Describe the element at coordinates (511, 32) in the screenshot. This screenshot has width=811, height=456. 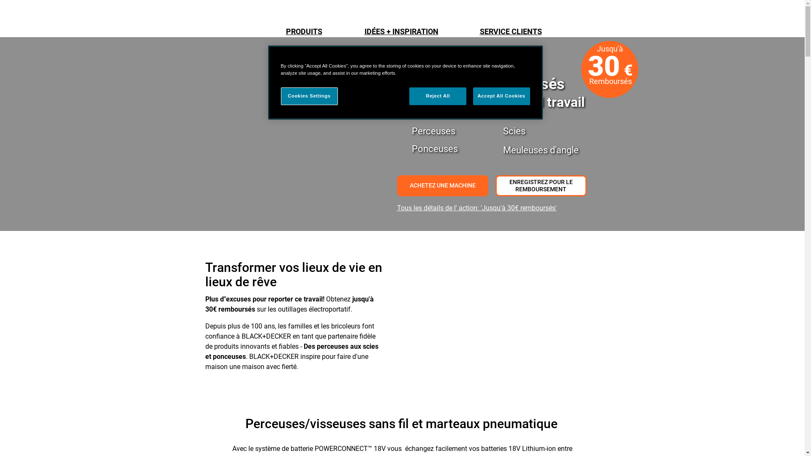
I see `SERVICE CLIENTS` at that location.